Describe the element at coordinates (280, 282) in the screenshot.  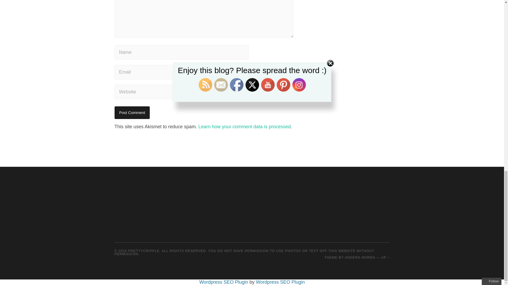
I see `Wordpress SEO Plugin` at that location.